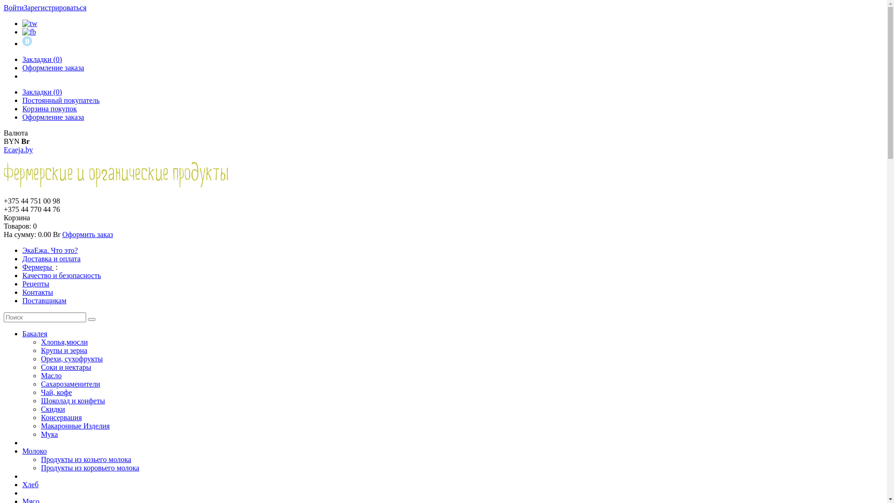 Image resolution: width=894 pixels, height=503 pixels. What do you see at coordinates (19, 150) in the screenshot?
I see `Ecaeja.by` at bounding box center [19, 150].